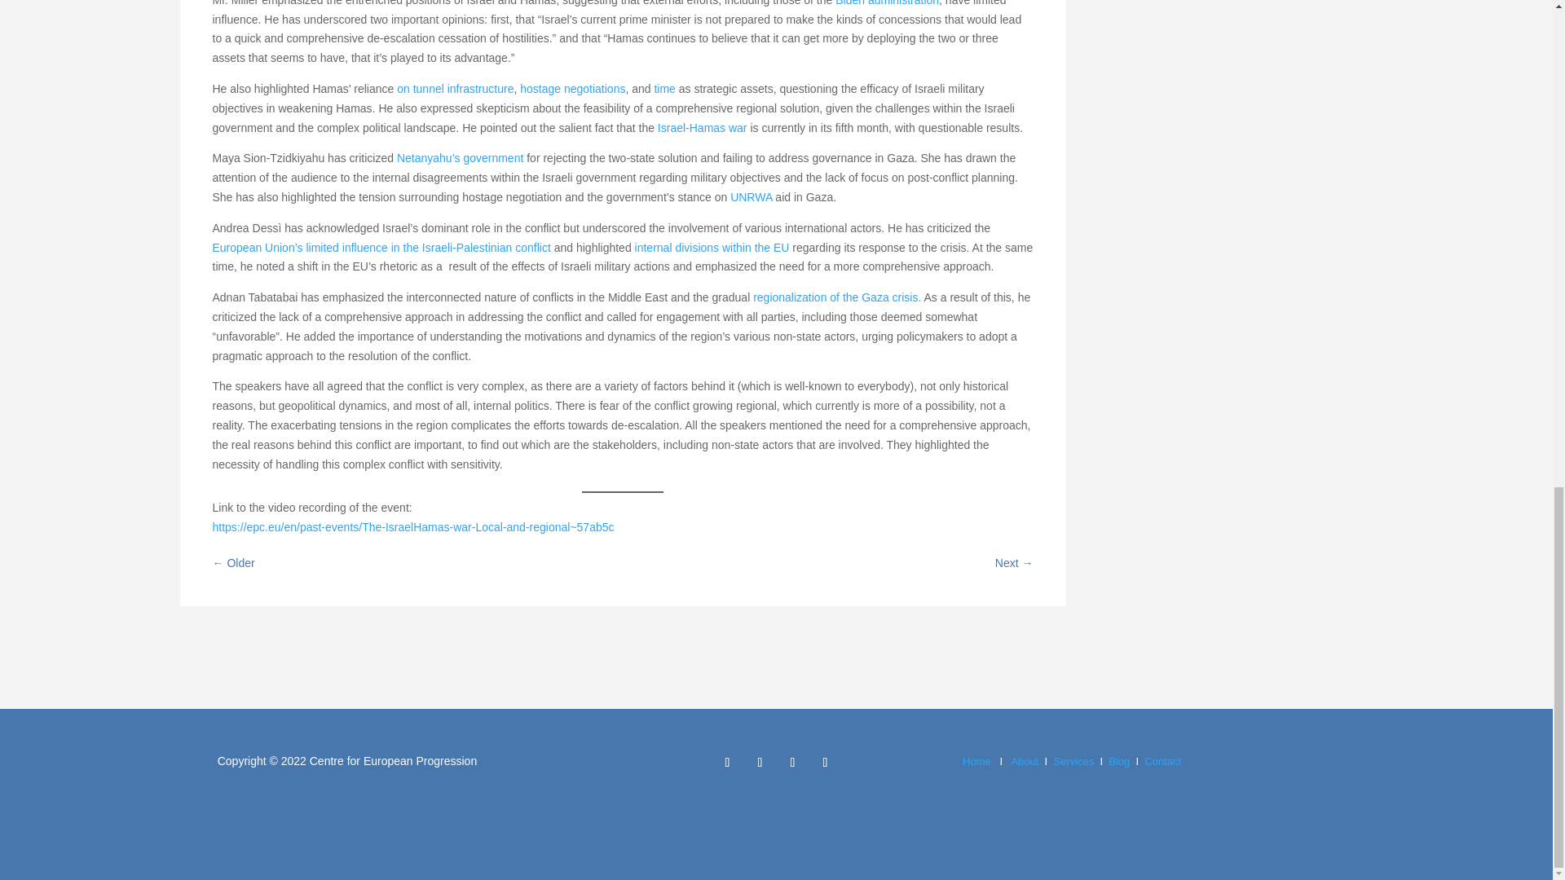  Describe the element at coordinates (1162, 761) in the screenshot. I see `Contact` at that location.